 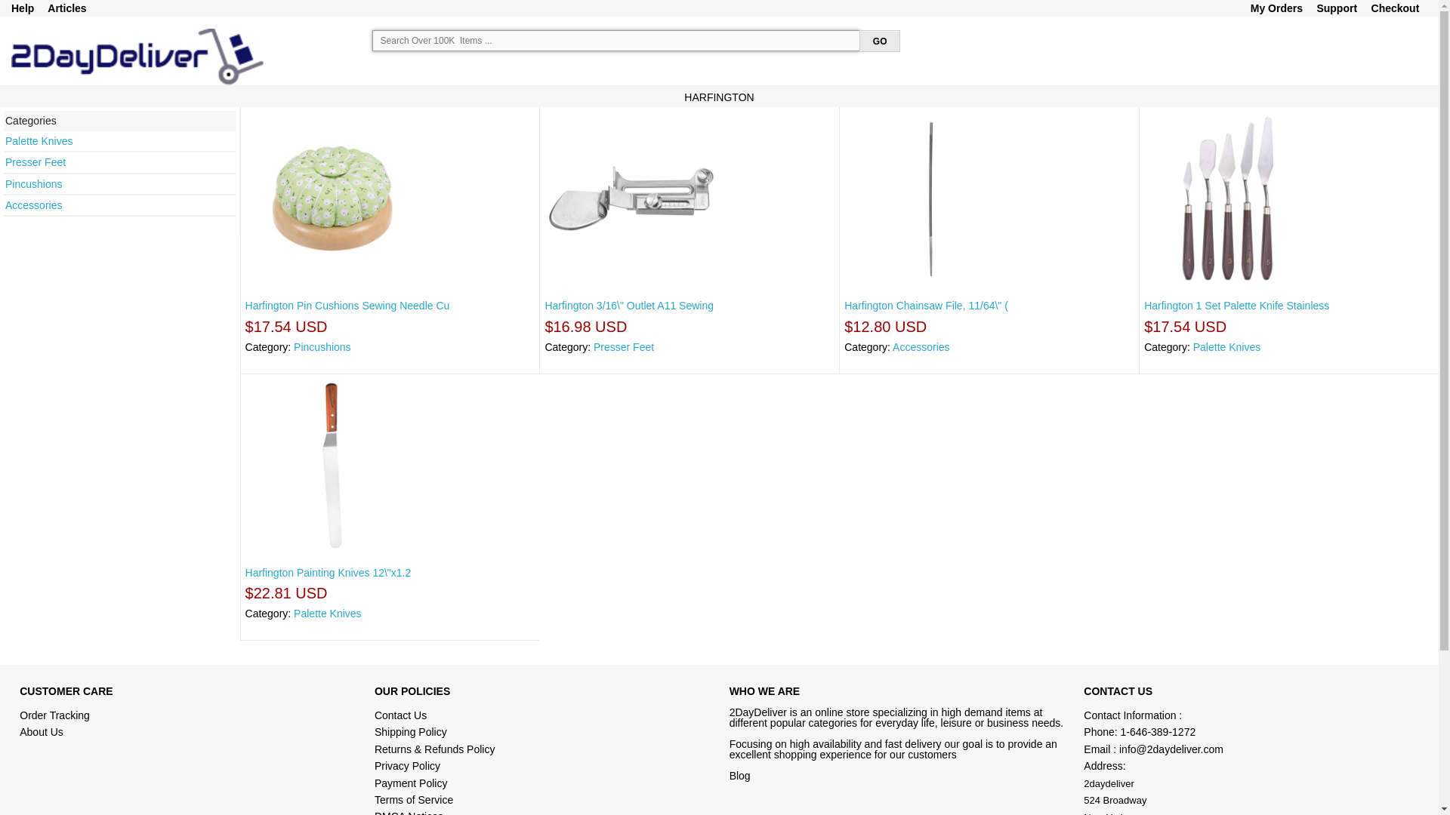 What do you see at coordinates (411, 783) in the screenshot?
I see `Payment Policy` at bounding box center [411, 783].